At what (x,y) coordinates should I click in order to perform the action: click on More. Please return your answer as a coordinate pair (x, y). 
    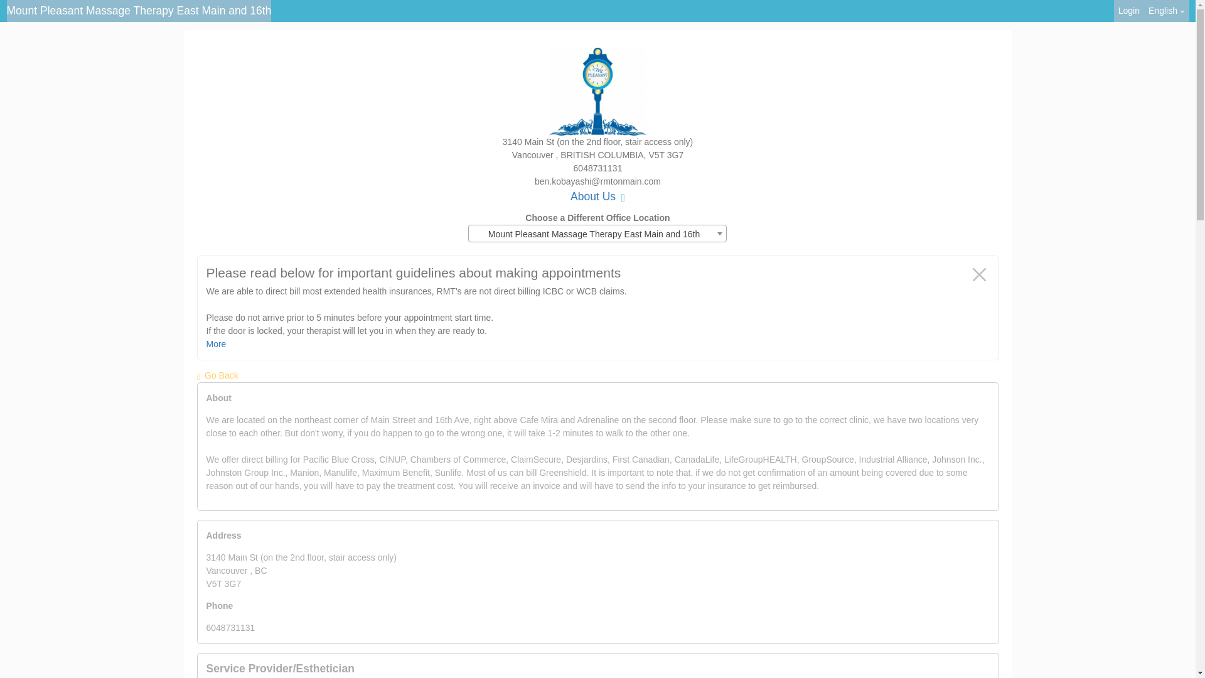
    Looking at the image, I should click on (216, 344).